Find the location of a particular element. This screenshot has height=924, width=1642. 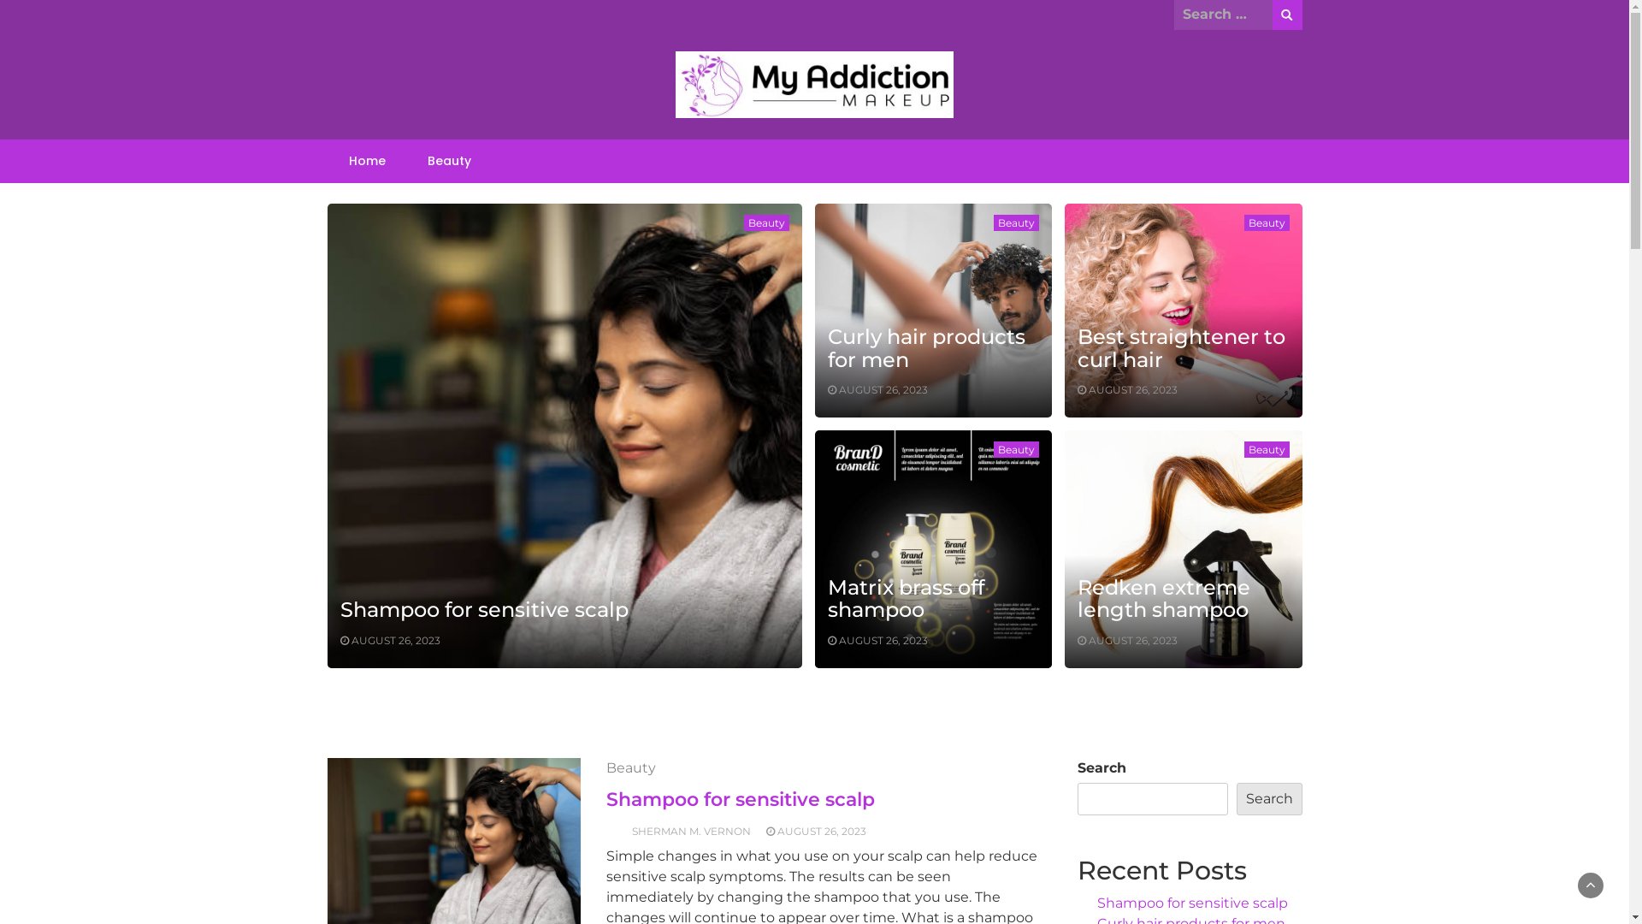

Search for: is located at coordinates (1223, 15).